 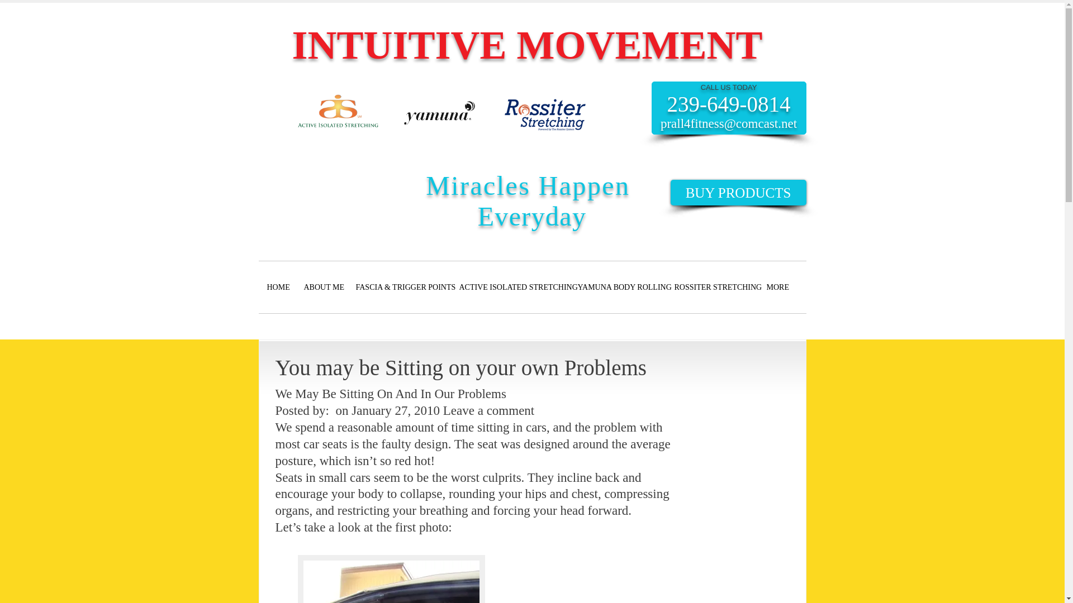 I want to click on ROSSITER STRETCHING, so click(x=712, y=287).